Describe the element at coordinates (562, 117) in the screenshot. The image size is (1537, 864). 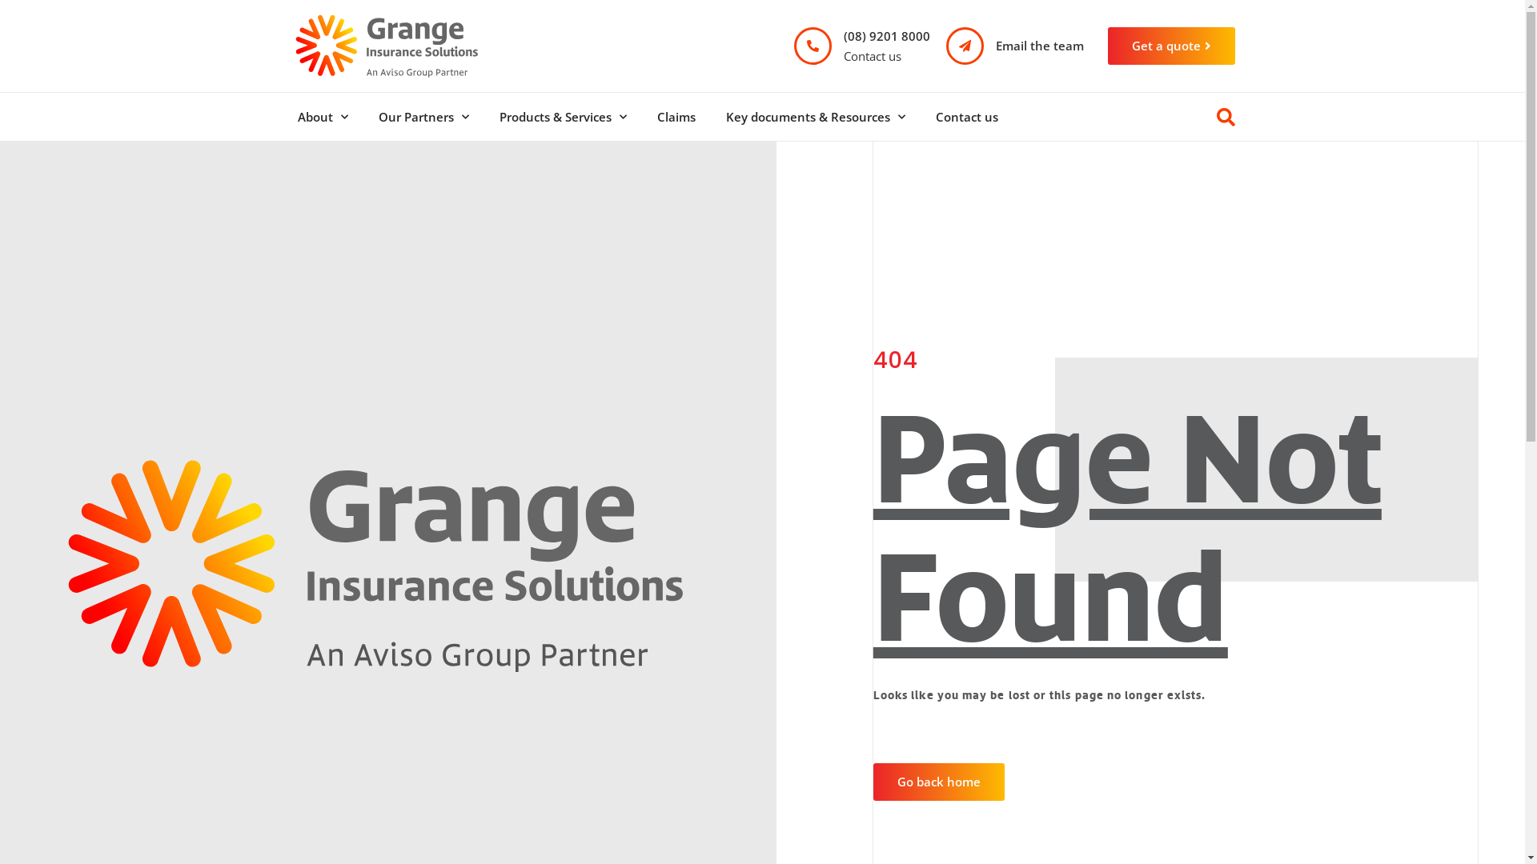
I see `Products & Services` at that location.